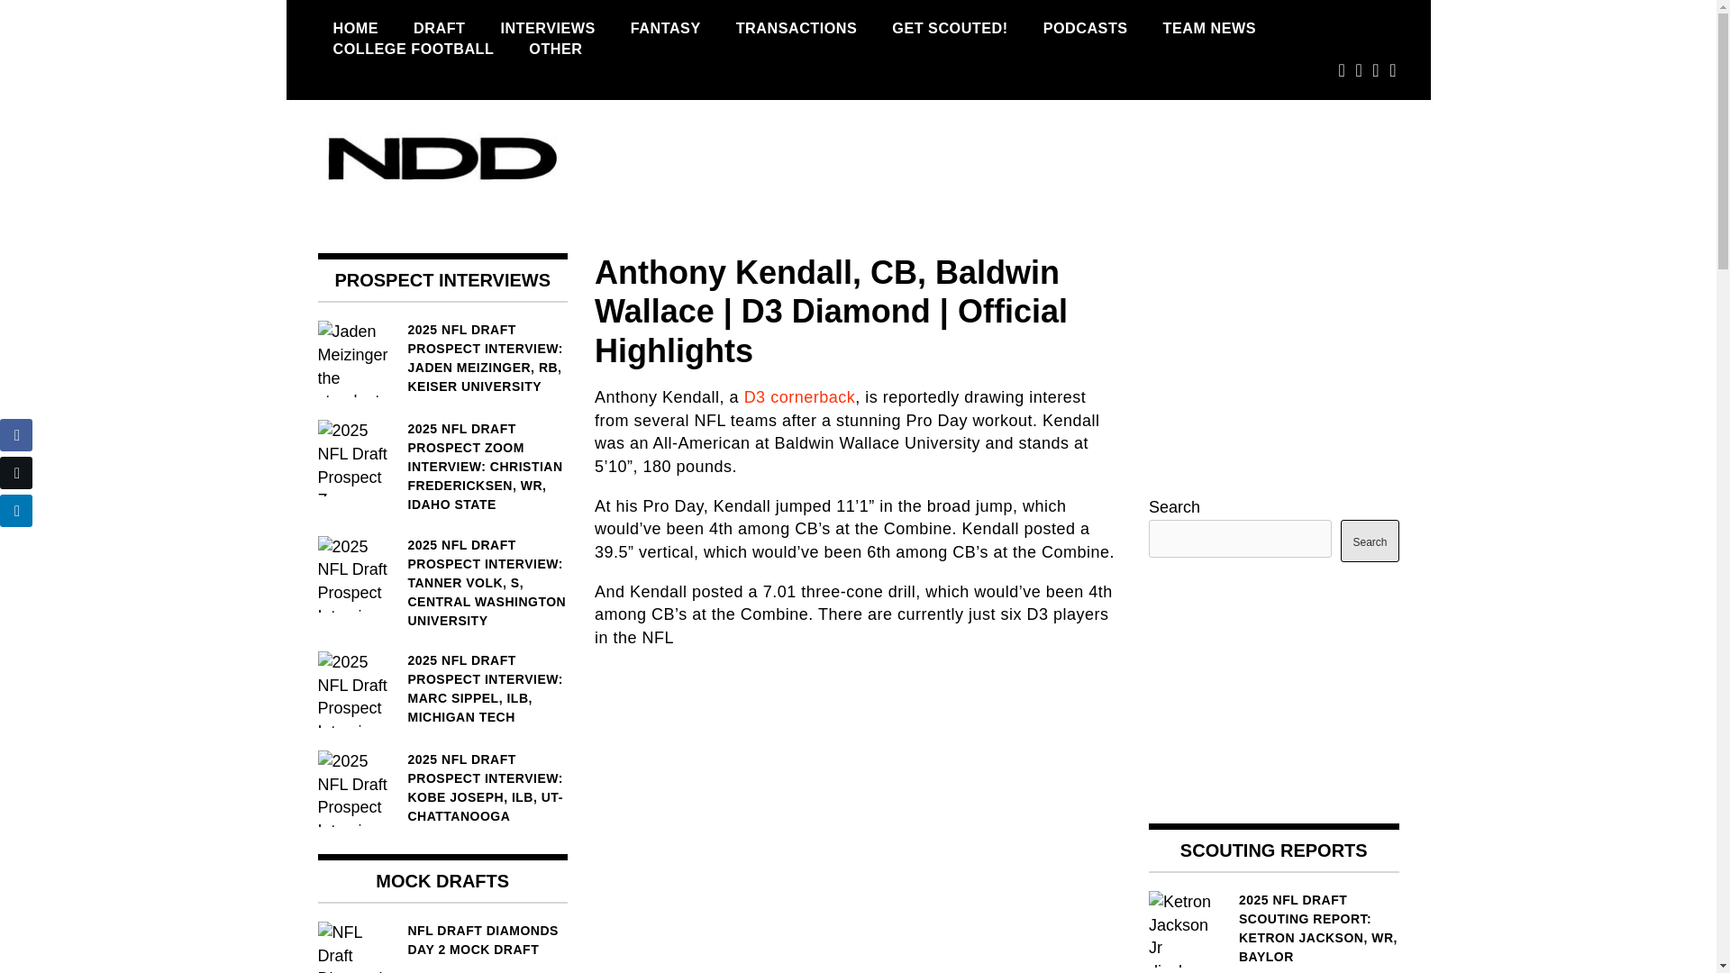  What do you see at coordinates (1209, 28) in the screenshot?
I see `TEAM NEWS` at bounding box center [1209, 28].